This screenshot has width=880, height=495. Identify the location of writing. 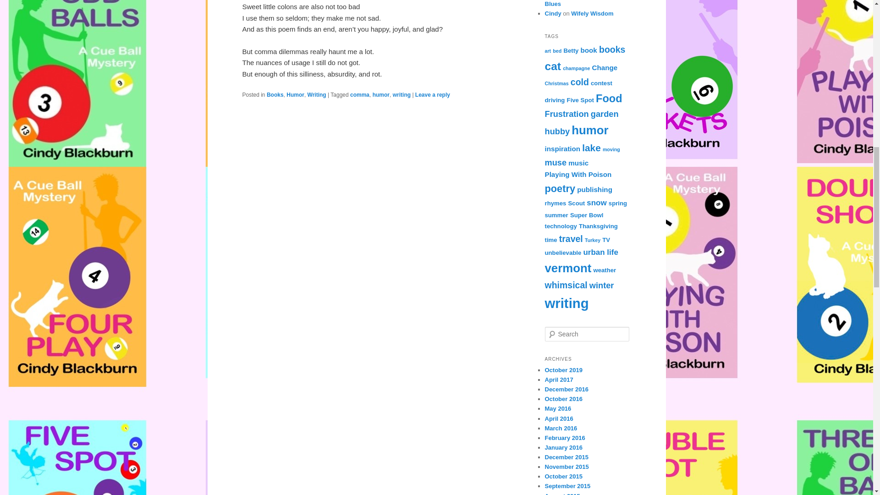
(401, 94).